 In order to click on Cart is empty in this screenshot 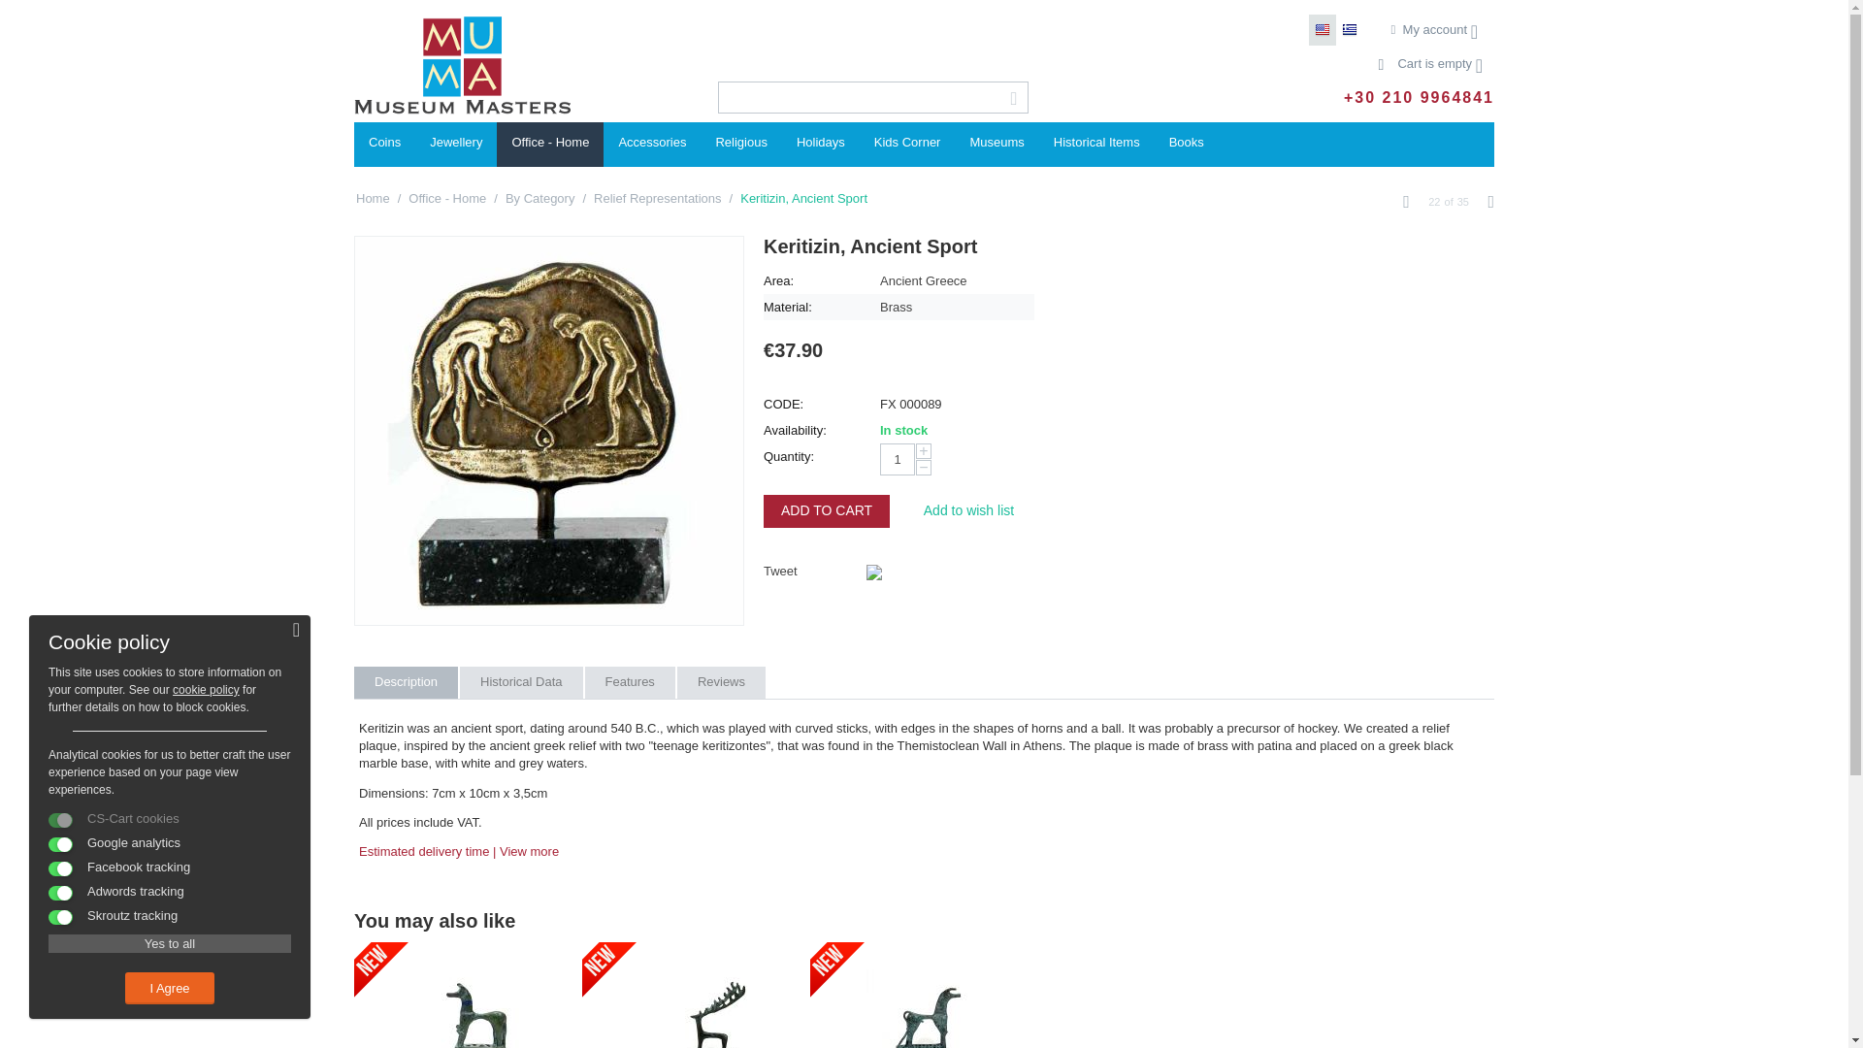, I will do `click(1430, 64)`.